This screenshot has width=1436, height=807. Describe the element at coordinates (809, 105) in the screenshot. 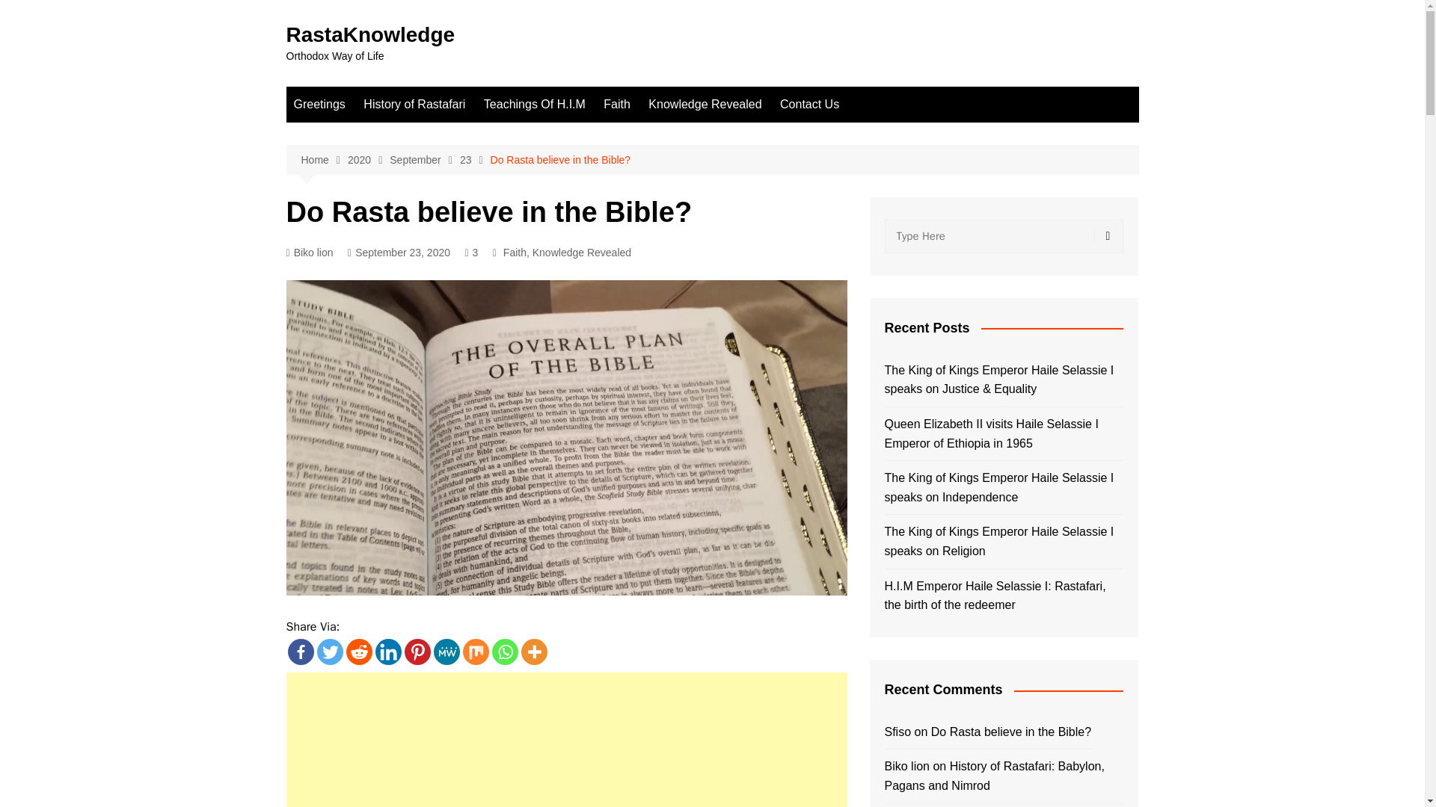

I see `Contact Us` at that location.